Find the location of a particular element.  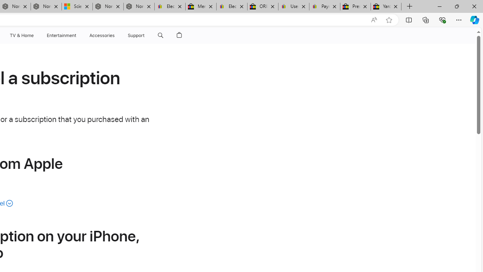

Yard, Garden & Outdoor Living is located at coordinates (386, 7).